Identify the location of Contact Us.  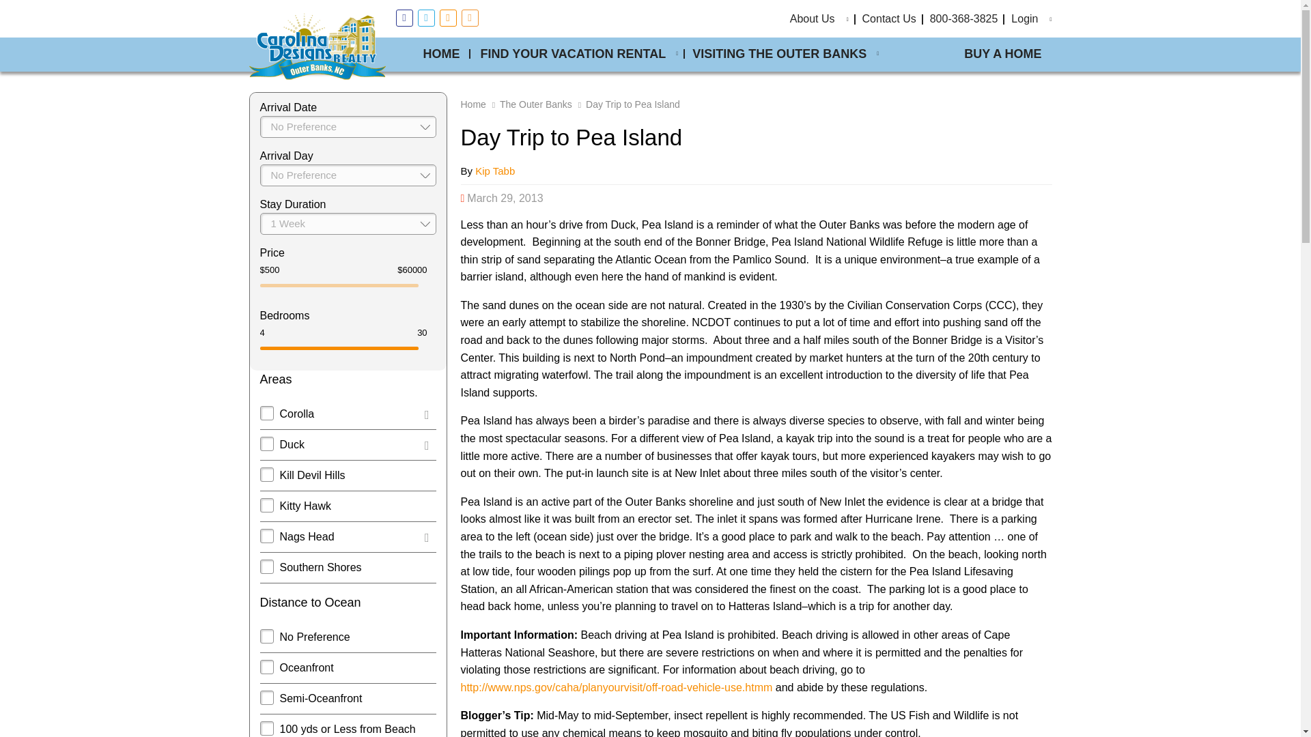
(889, 18).